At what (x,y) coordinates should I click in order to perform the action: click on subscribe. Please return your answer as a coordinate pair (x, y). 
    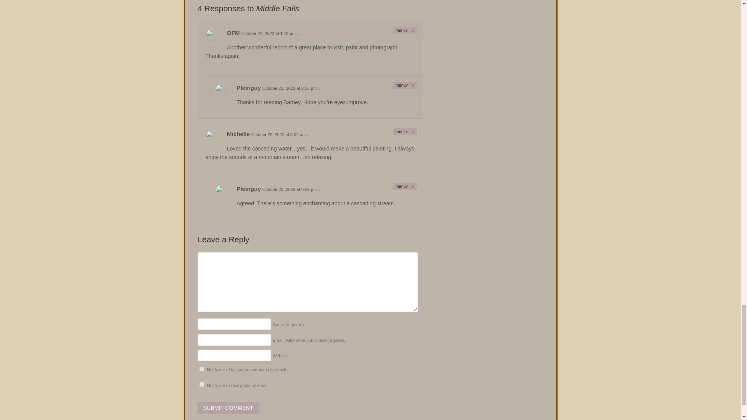
    Looking at the image, I should click on (202, 384).